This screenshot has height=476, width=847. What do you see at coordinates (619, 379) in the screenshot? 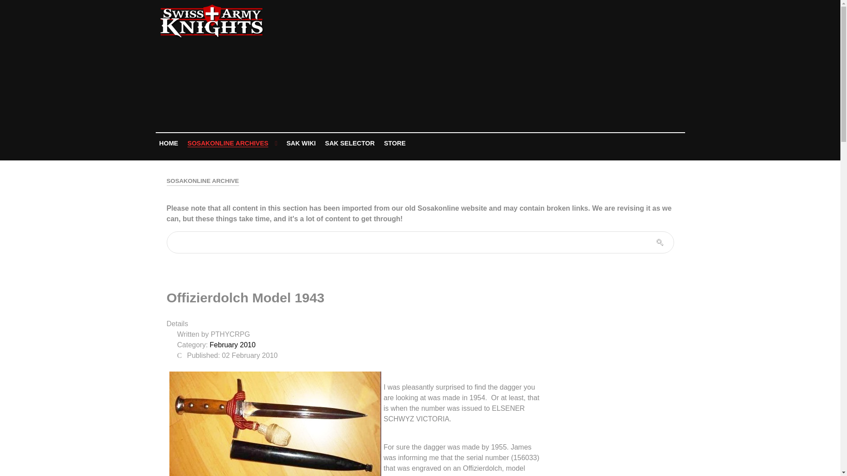
I see `Advertisement` at bounding box center [619, 379].